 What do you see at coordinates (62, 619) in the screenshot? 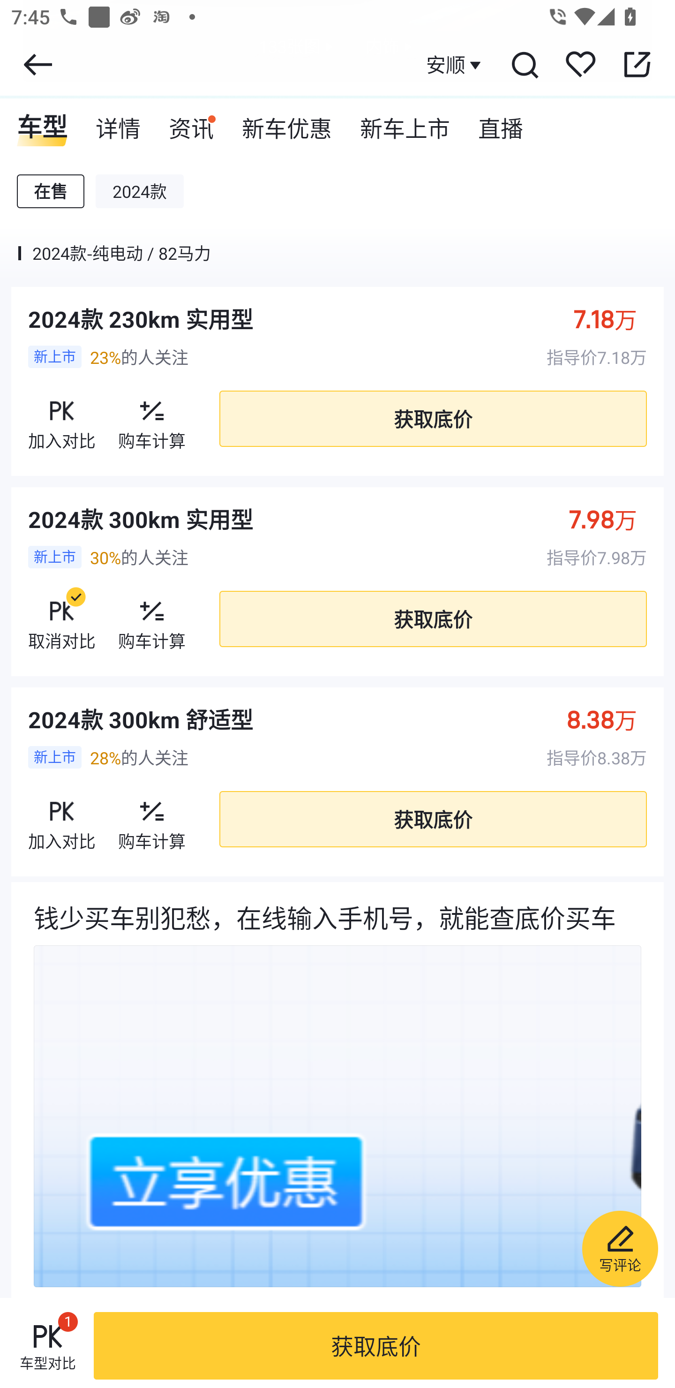
I see `取消对比` at bounding box center [62, 619].